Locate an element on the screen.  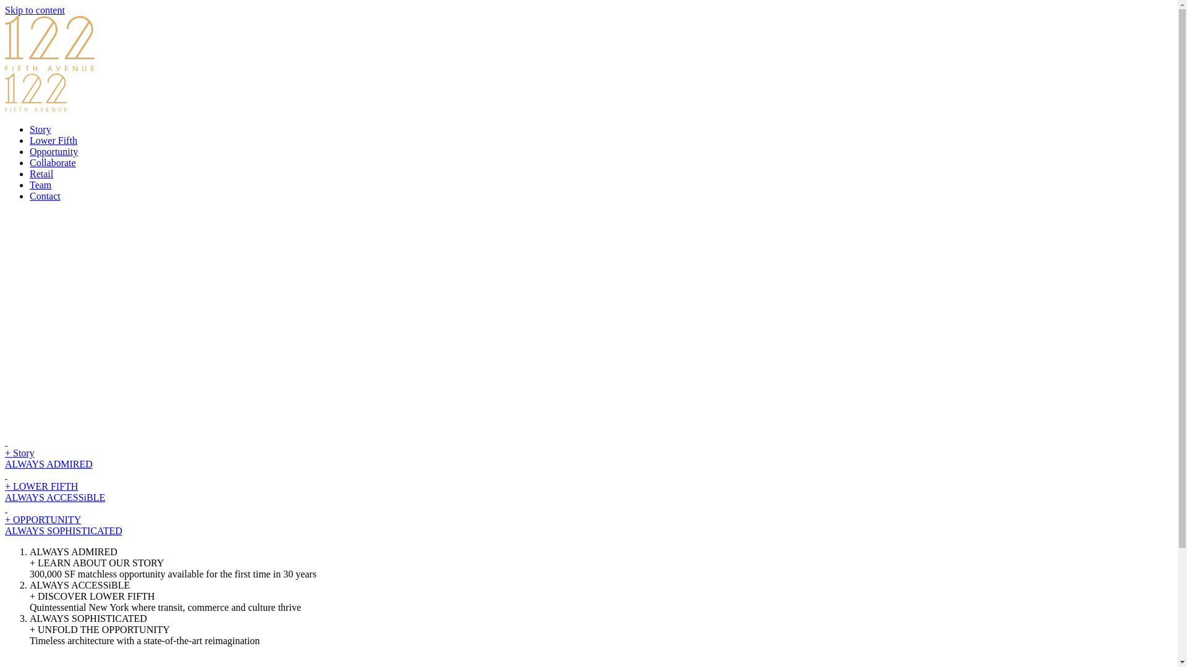
Retail is located at coordinates (41, 174).